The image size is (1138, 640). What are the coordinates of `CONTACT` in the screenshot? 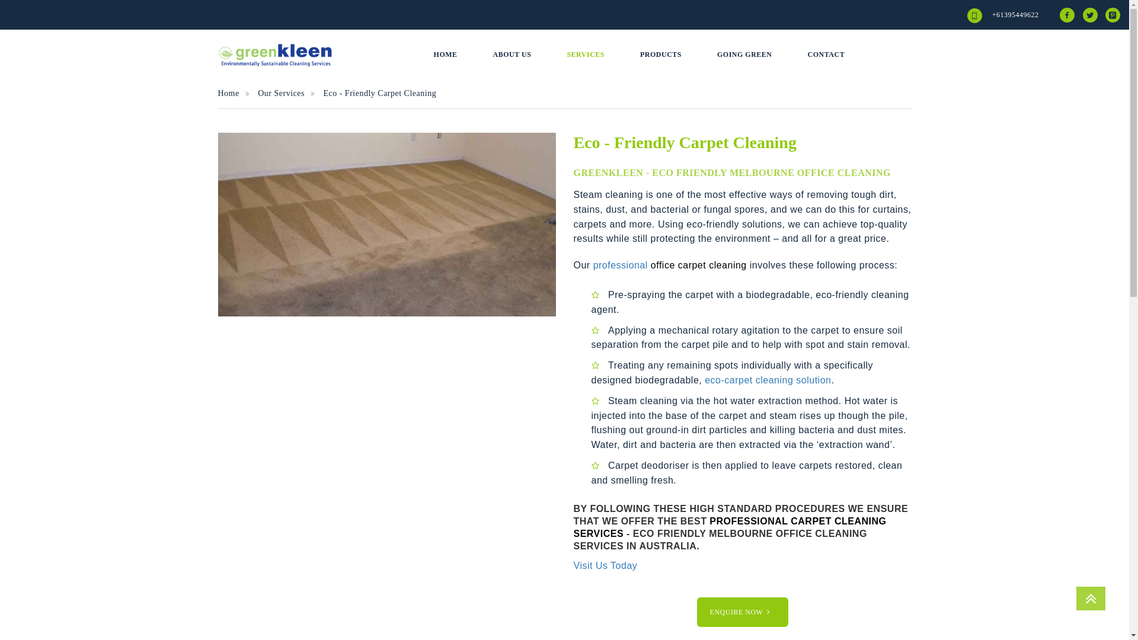 It's located at (826, 55).